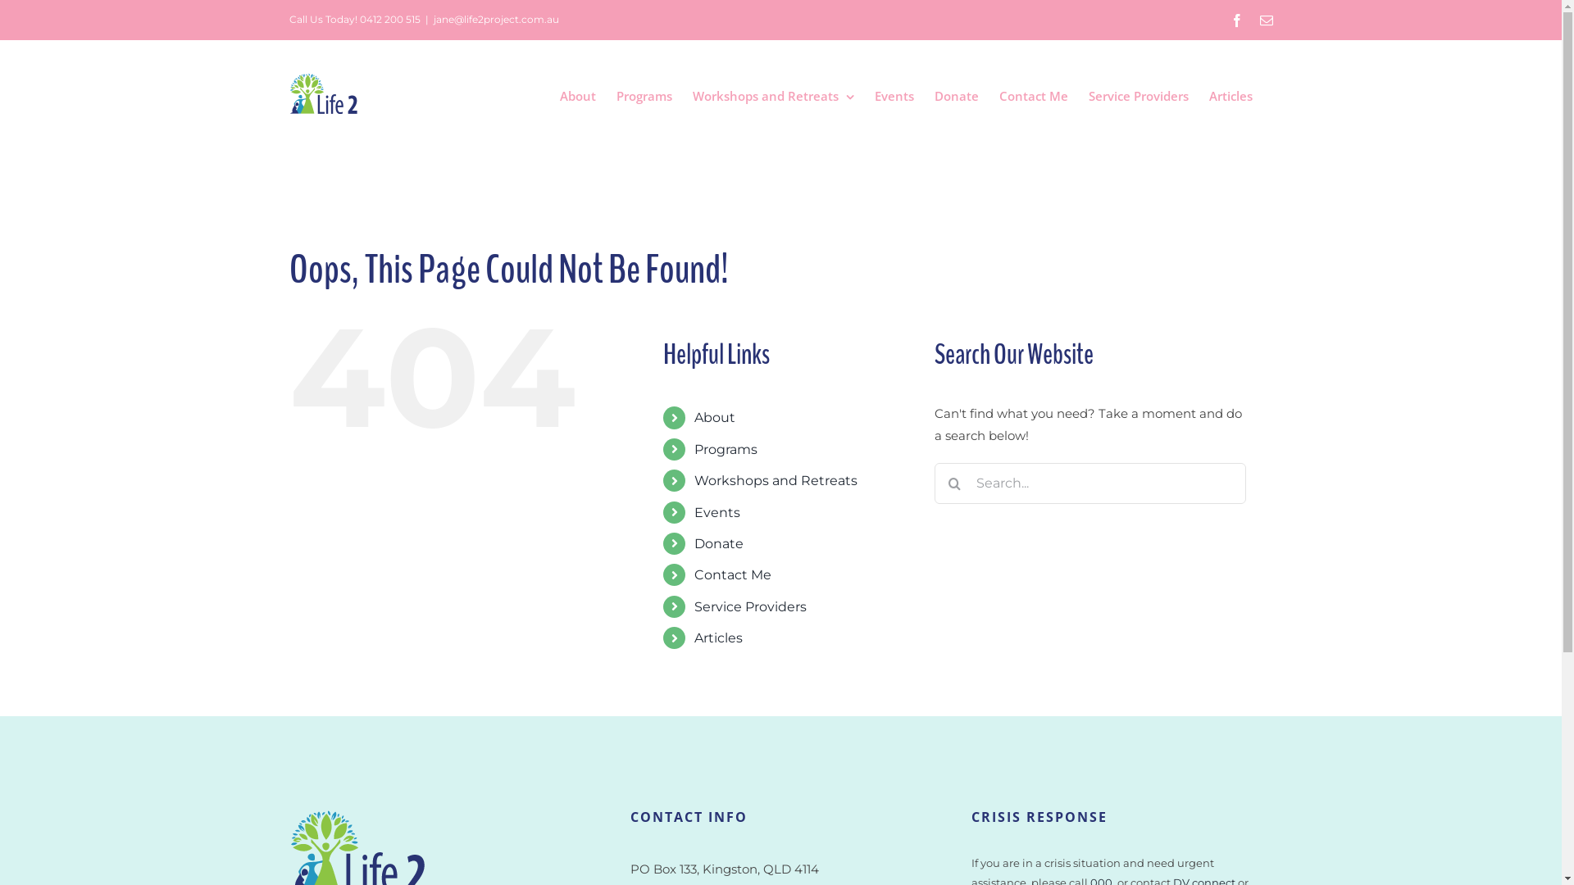  What do you see at coordinates (644, 96) in the screenshot?
I see `Programs` at bounding box center [644, 96].